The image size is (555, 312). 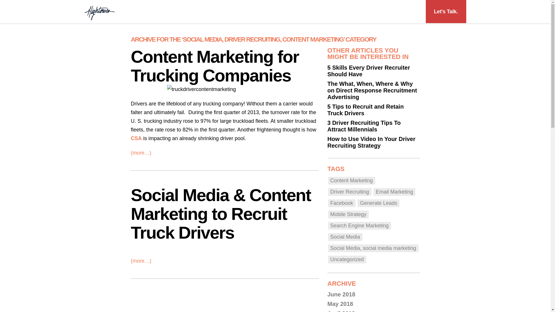 What do you see at coordinates (349, 192) in the screenshot?
I see `Driver Recruiting` at bounding box center [349, 192].